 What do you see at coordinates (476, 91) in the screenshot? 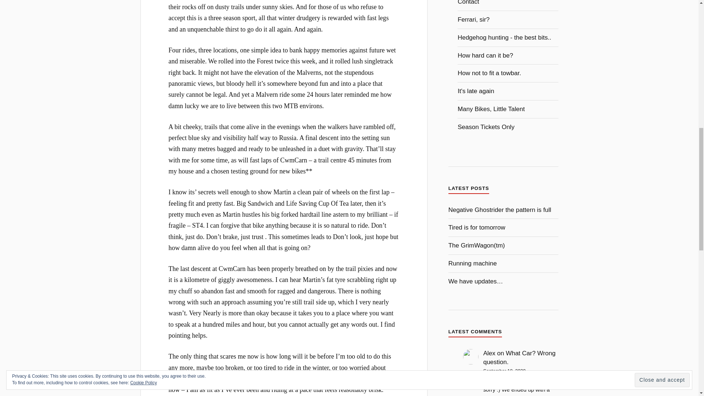
I see `It's late again` at bounding box center [476, 91].